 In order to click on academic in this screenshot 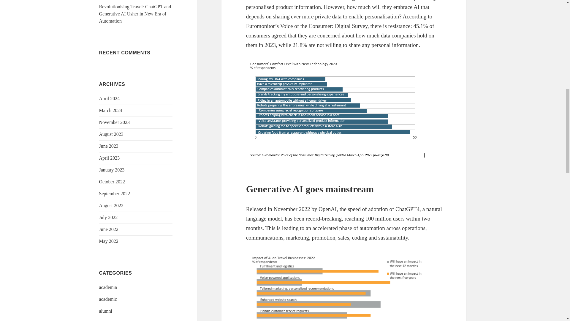, I will do `click(108, 299)`.